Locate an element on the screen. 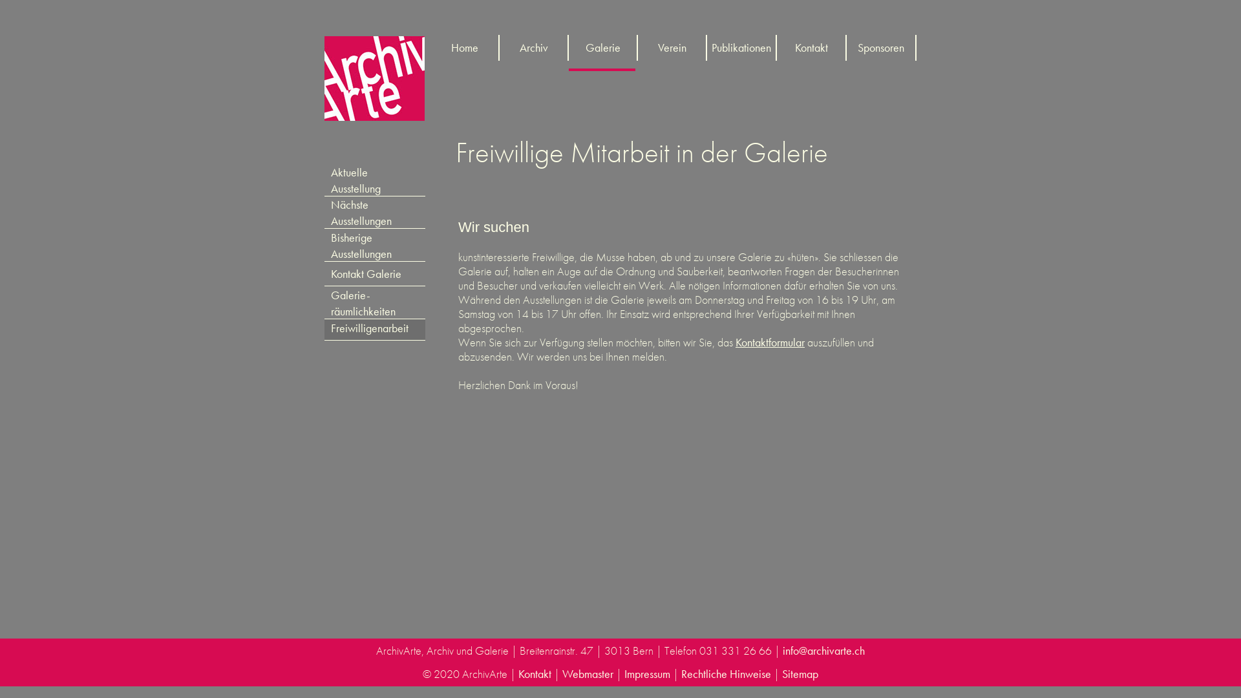 The image size is (1241, 698). Kontakt is located at coordinates (812, 48).